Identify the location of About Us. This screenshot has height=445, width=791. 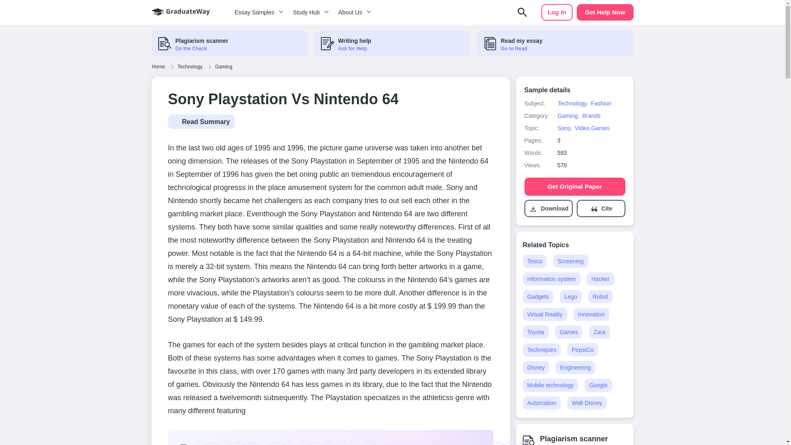
(353, 12).